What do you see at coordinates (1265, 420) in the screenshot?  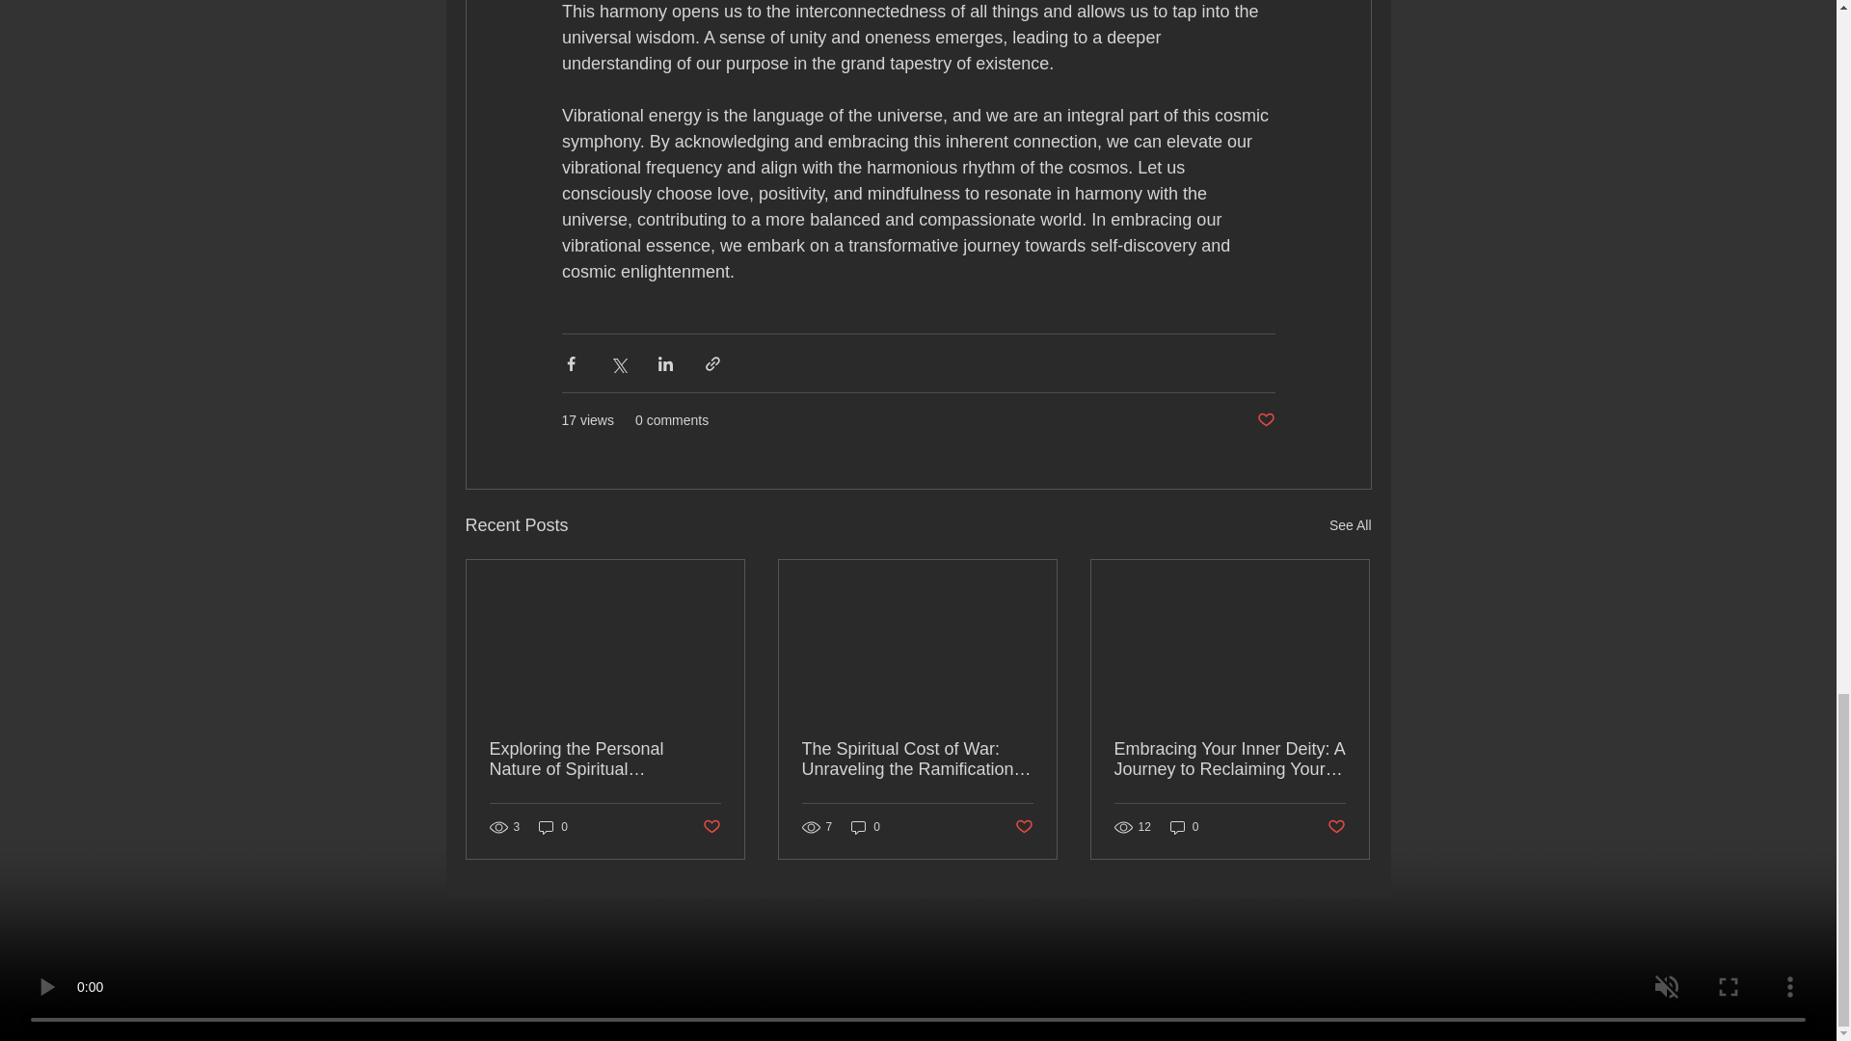 I see `Post not marked as liked` at bounding box center [1265, 420].